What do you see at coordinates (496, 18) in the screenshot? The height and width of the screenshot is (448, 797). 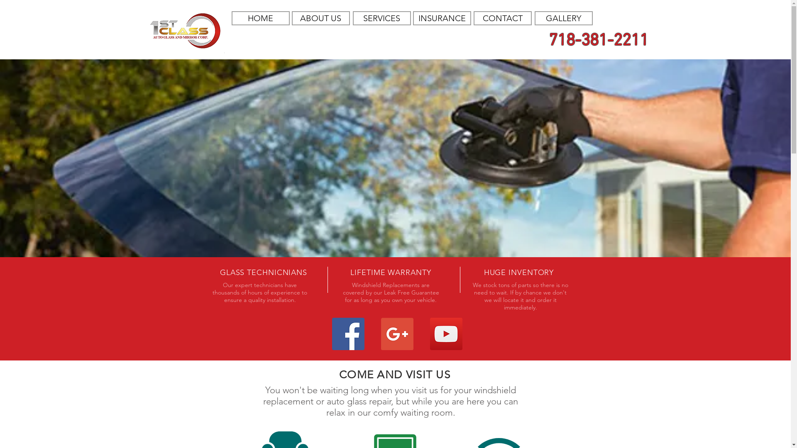 I see `CONTACT` at bounding box center [496, 18].